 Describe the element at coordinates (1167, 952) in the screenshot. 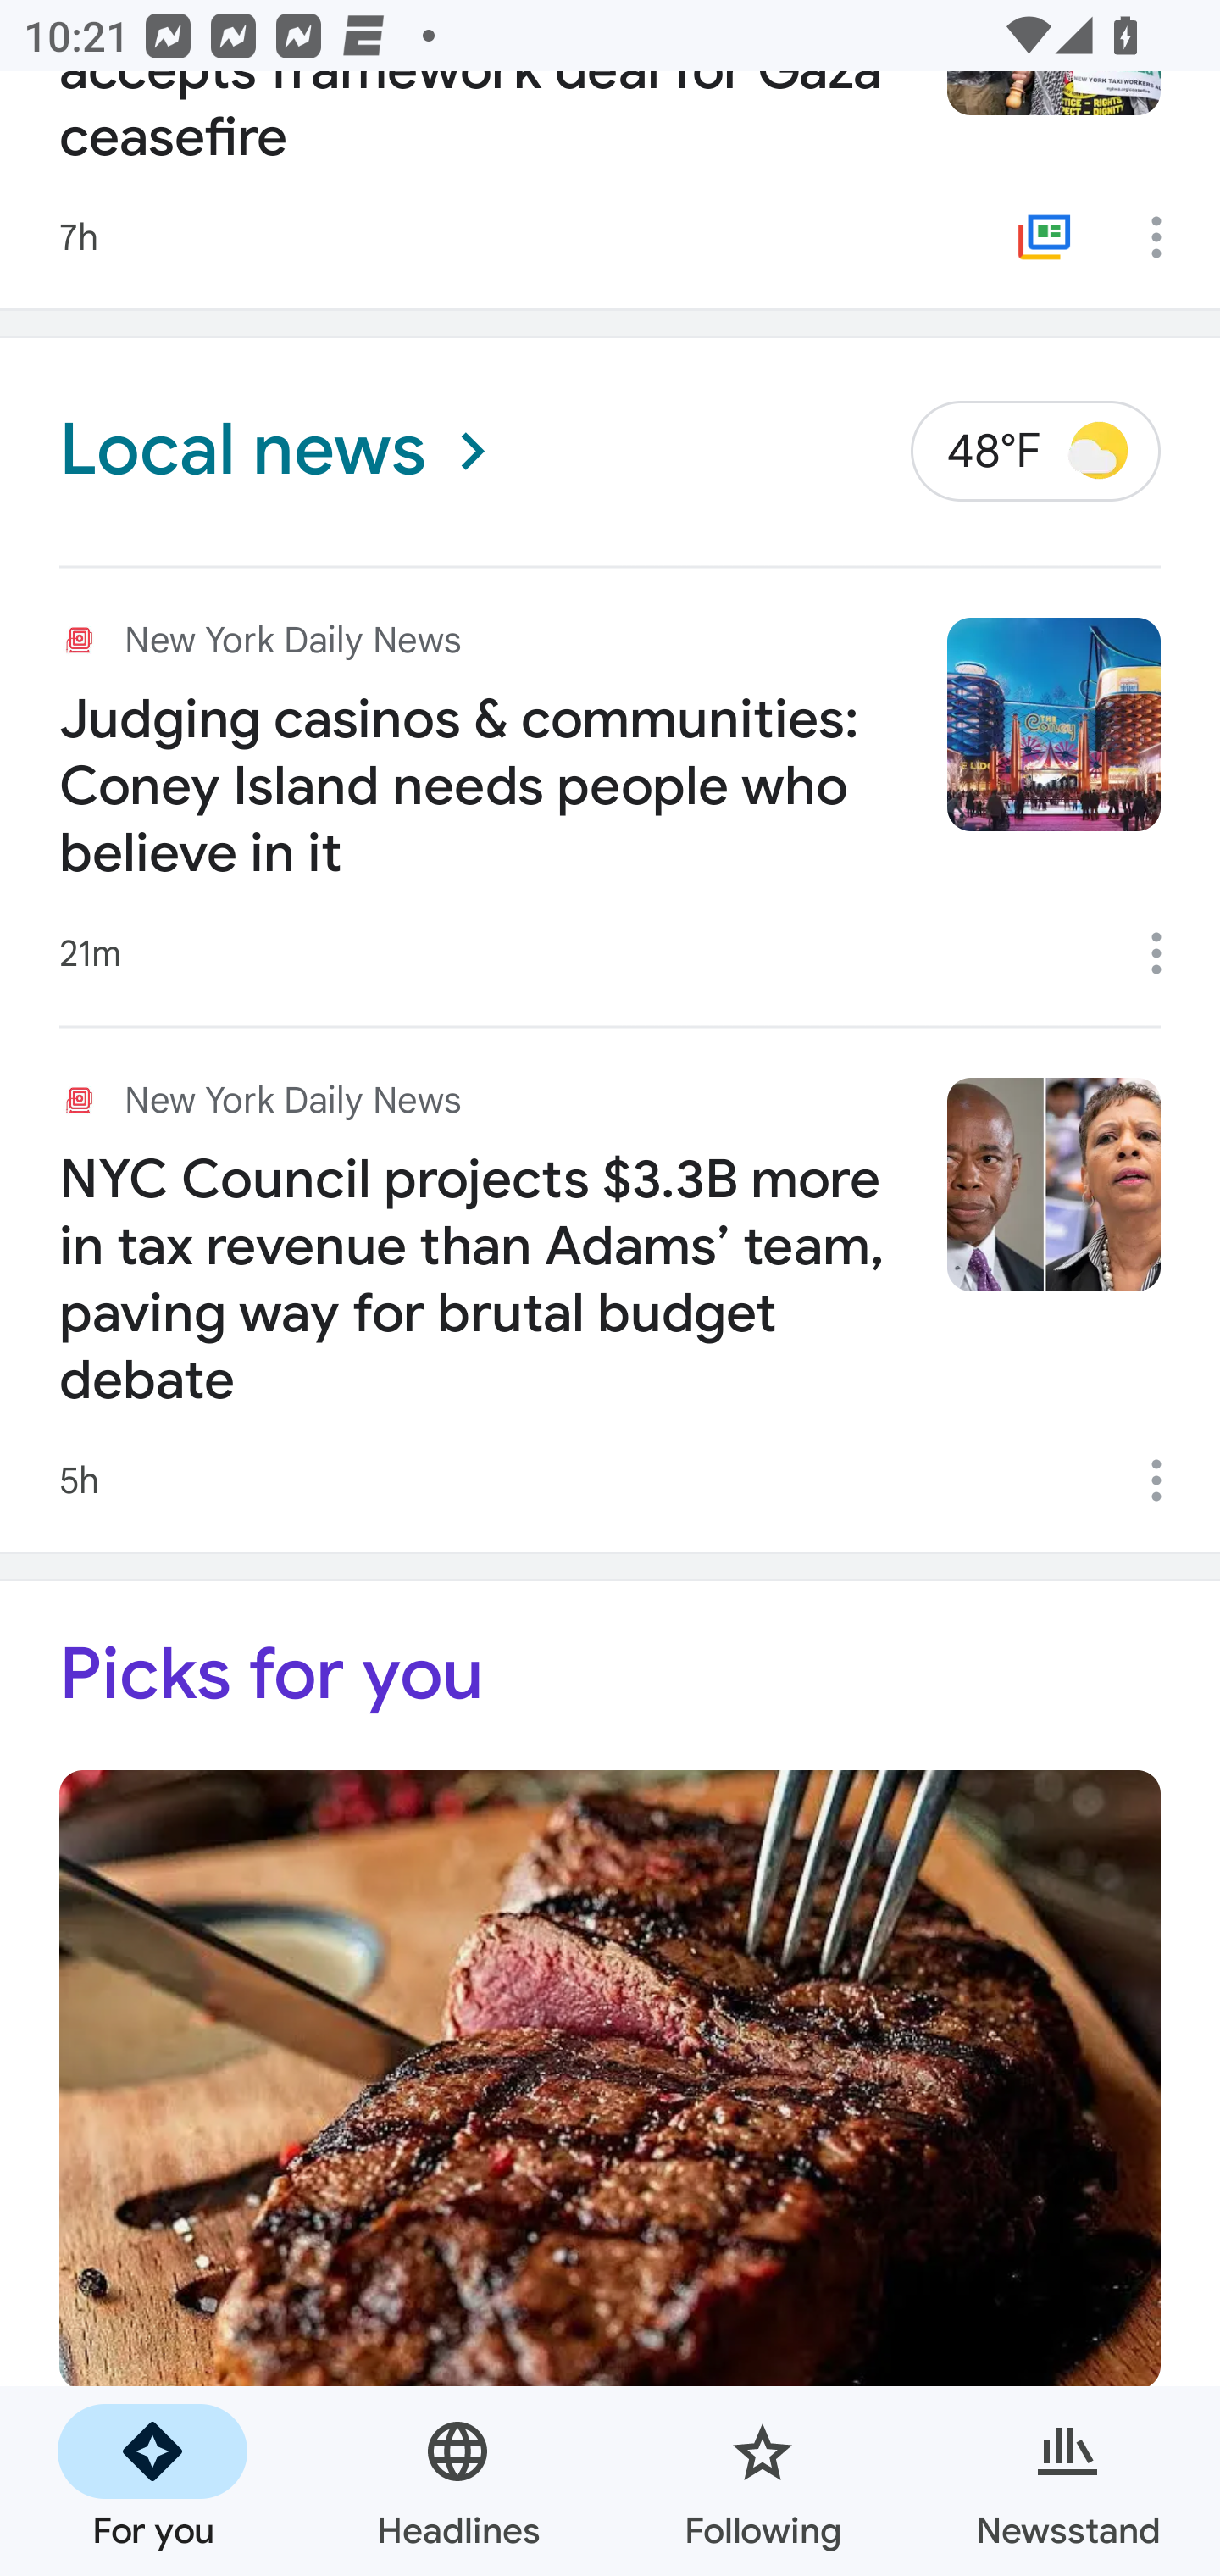

I see `More options` at that location.